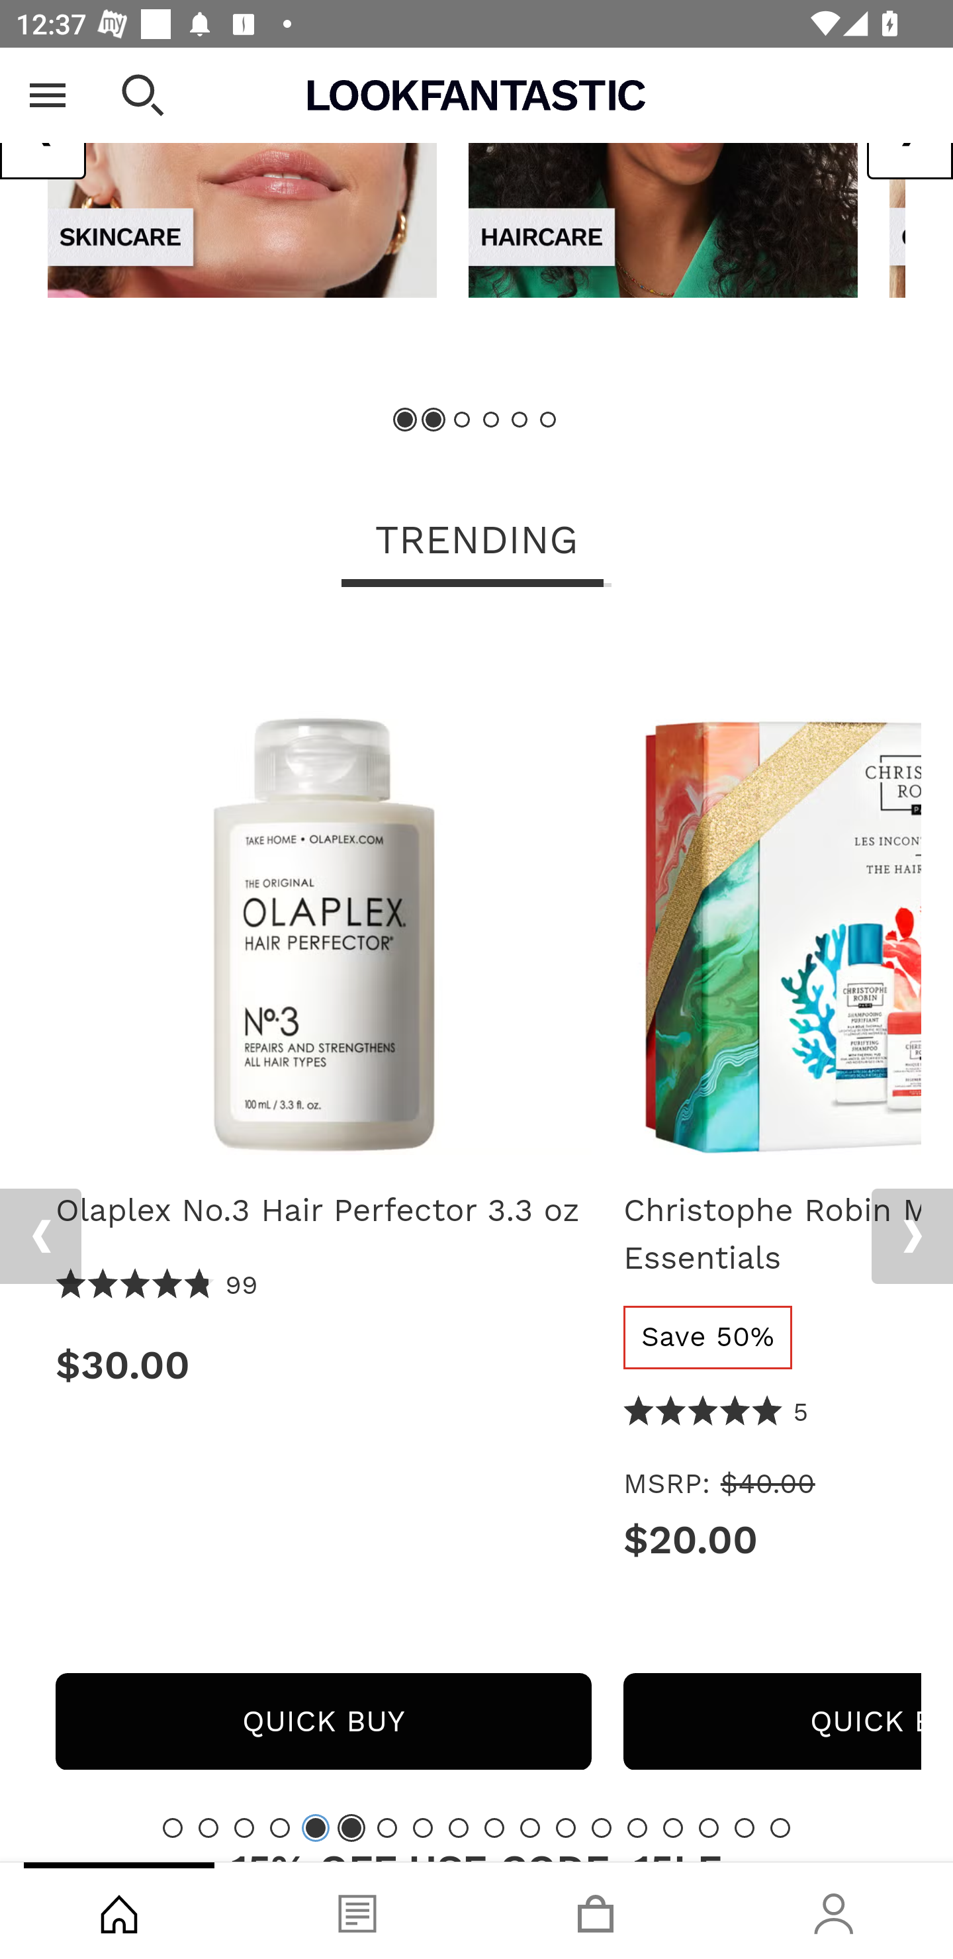  What do you see at coordinates (244, 1827) in the screenshot?
I see `Slide 3` at bounding box center [244, 1827].